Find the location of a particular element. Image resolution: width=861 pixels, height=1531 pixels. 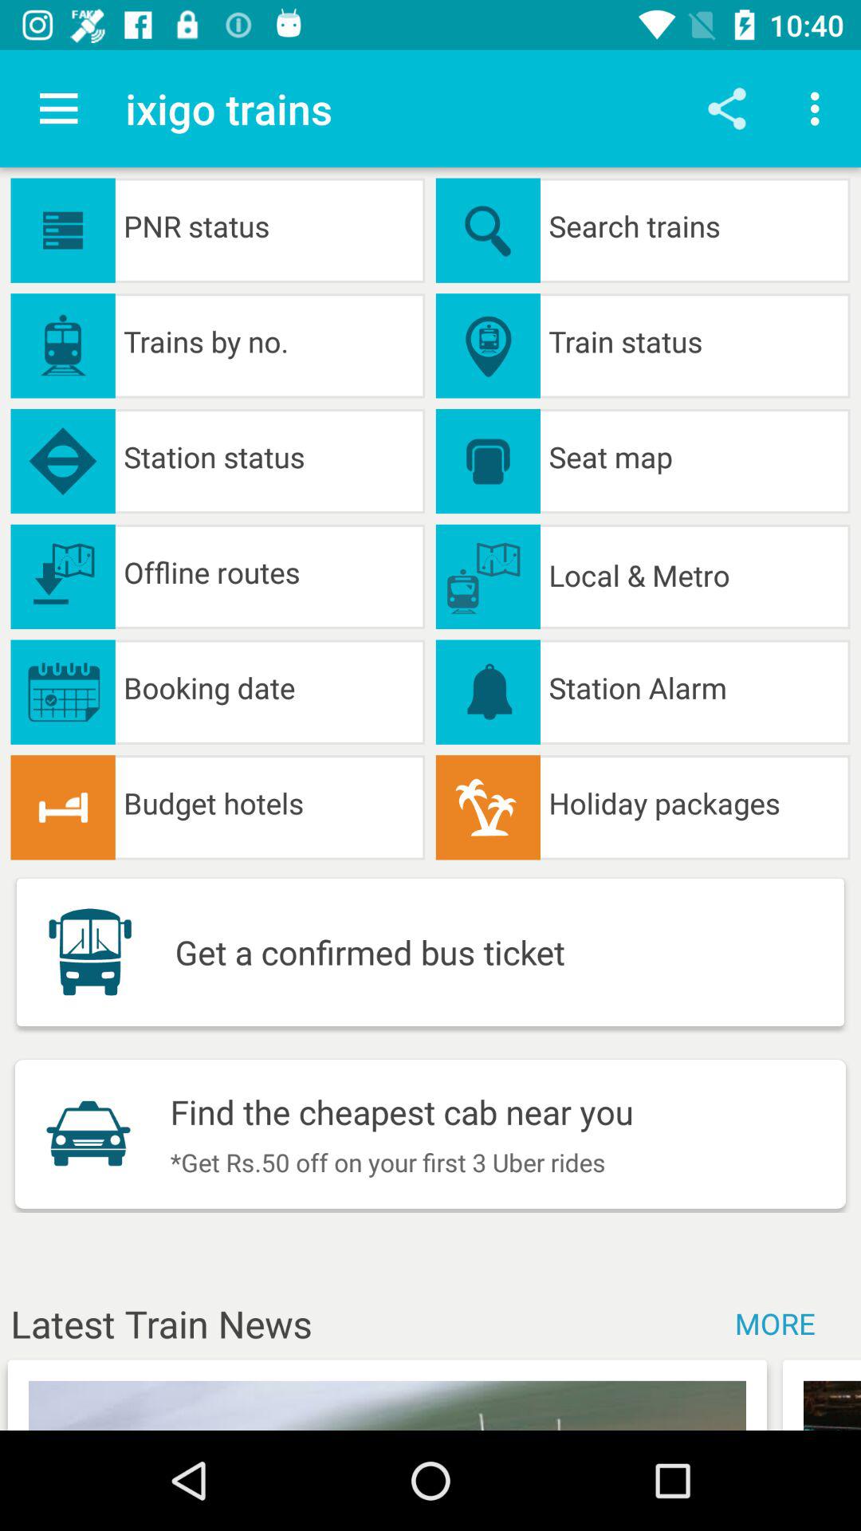

turn on the item to the left of the ixigo trains is located at coordinates (58, 108).